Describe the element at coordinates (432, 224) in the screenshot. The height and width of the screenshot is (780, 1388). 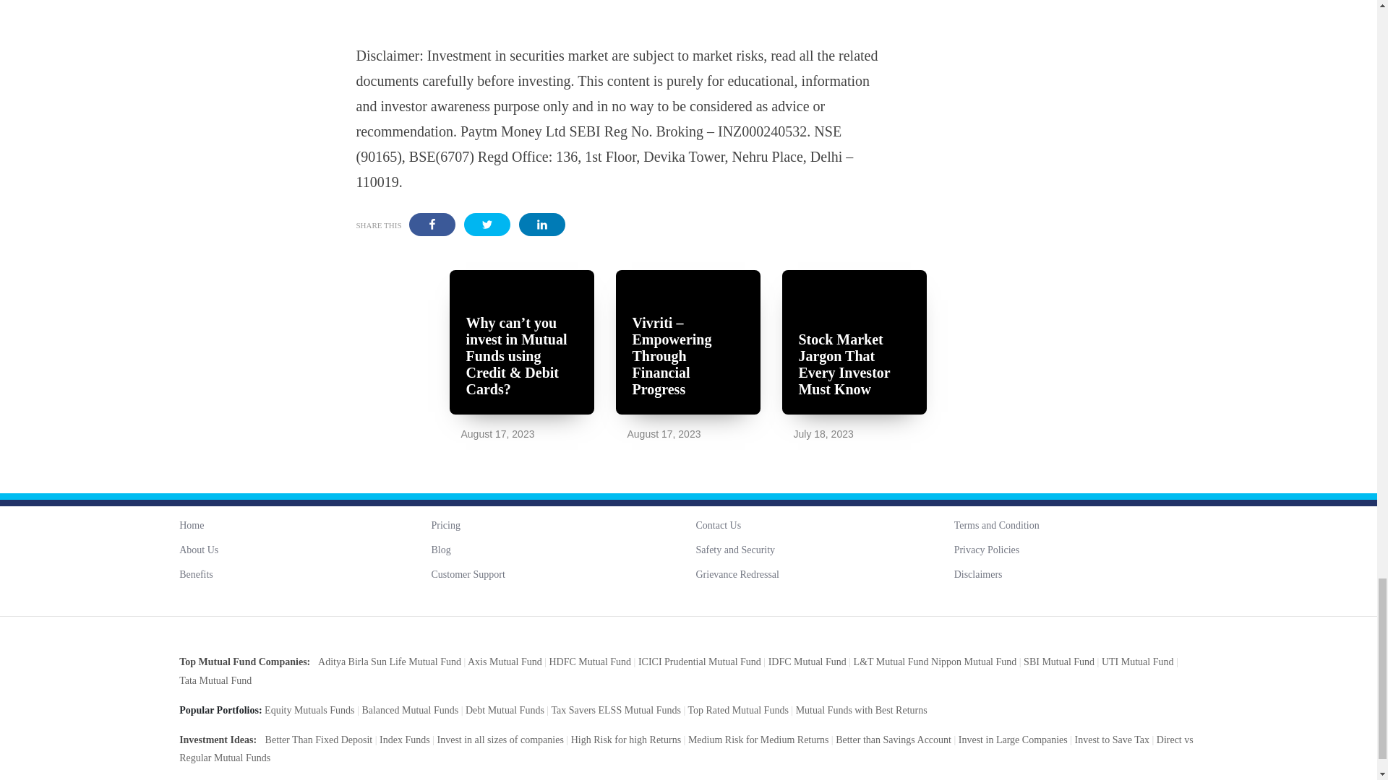
I see `Share on Facebook` at that location.